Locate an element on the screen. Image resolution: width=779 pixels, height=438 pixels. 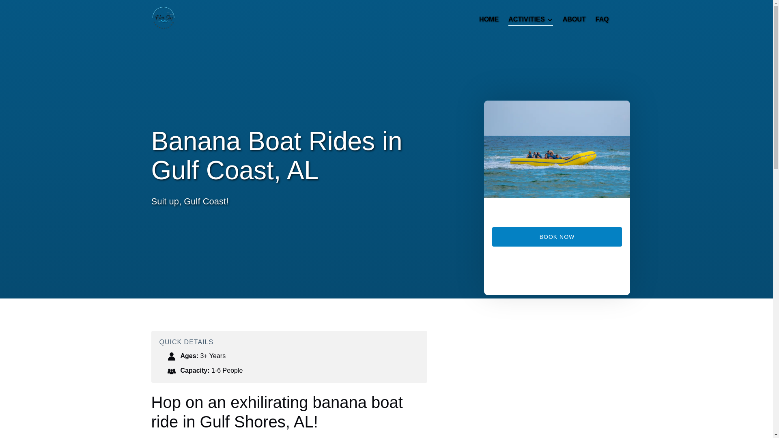
ACTIVITIES is located at coordinates (530, 19).